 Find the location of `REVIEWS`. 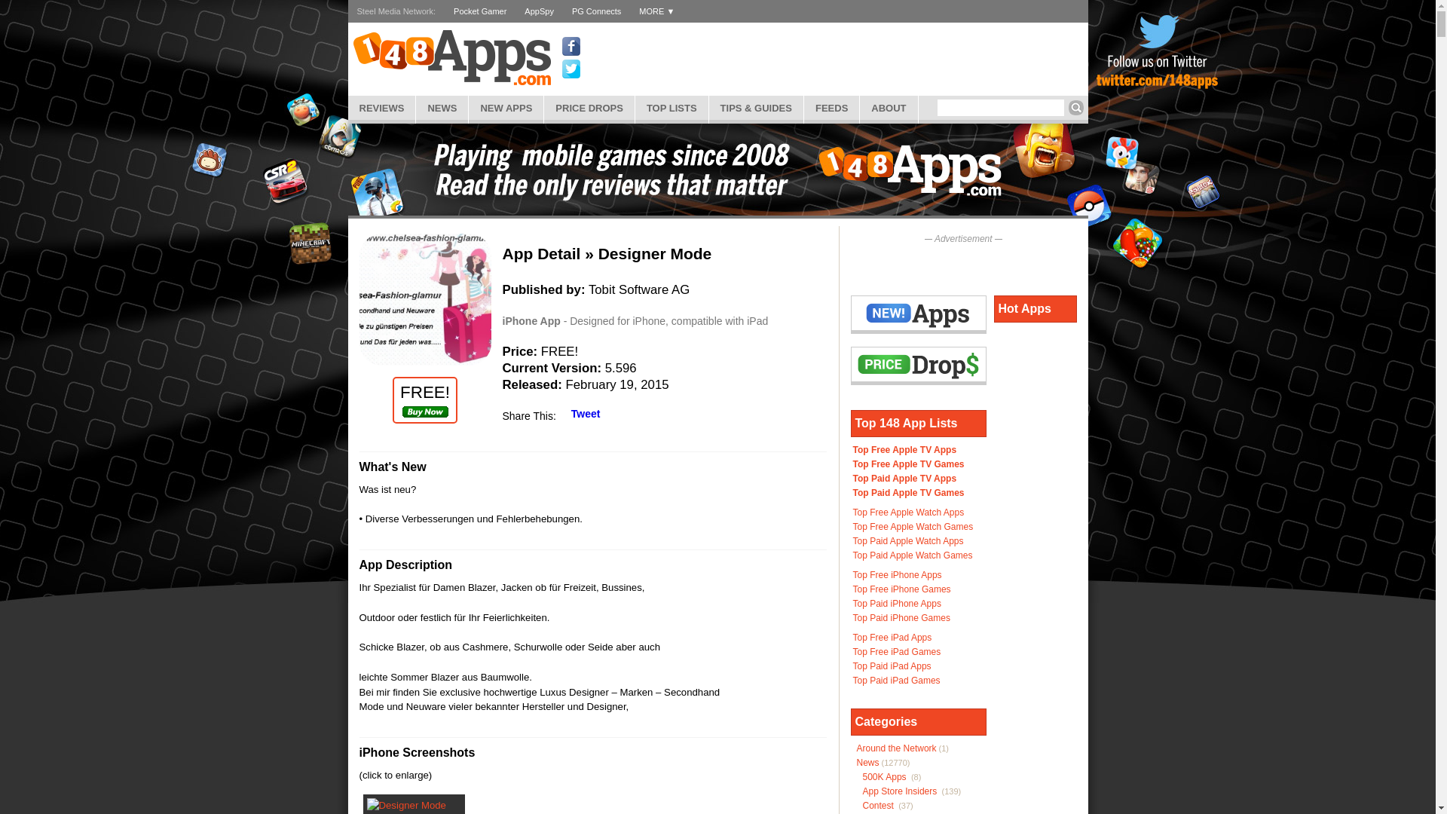

REVIEWS is located at coordinates (382, 108).